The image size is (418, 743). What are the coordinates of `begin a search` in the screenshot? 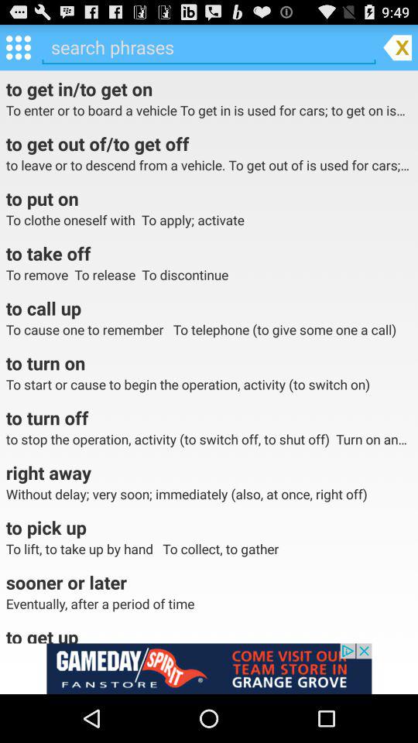 It's located at (209, 47).